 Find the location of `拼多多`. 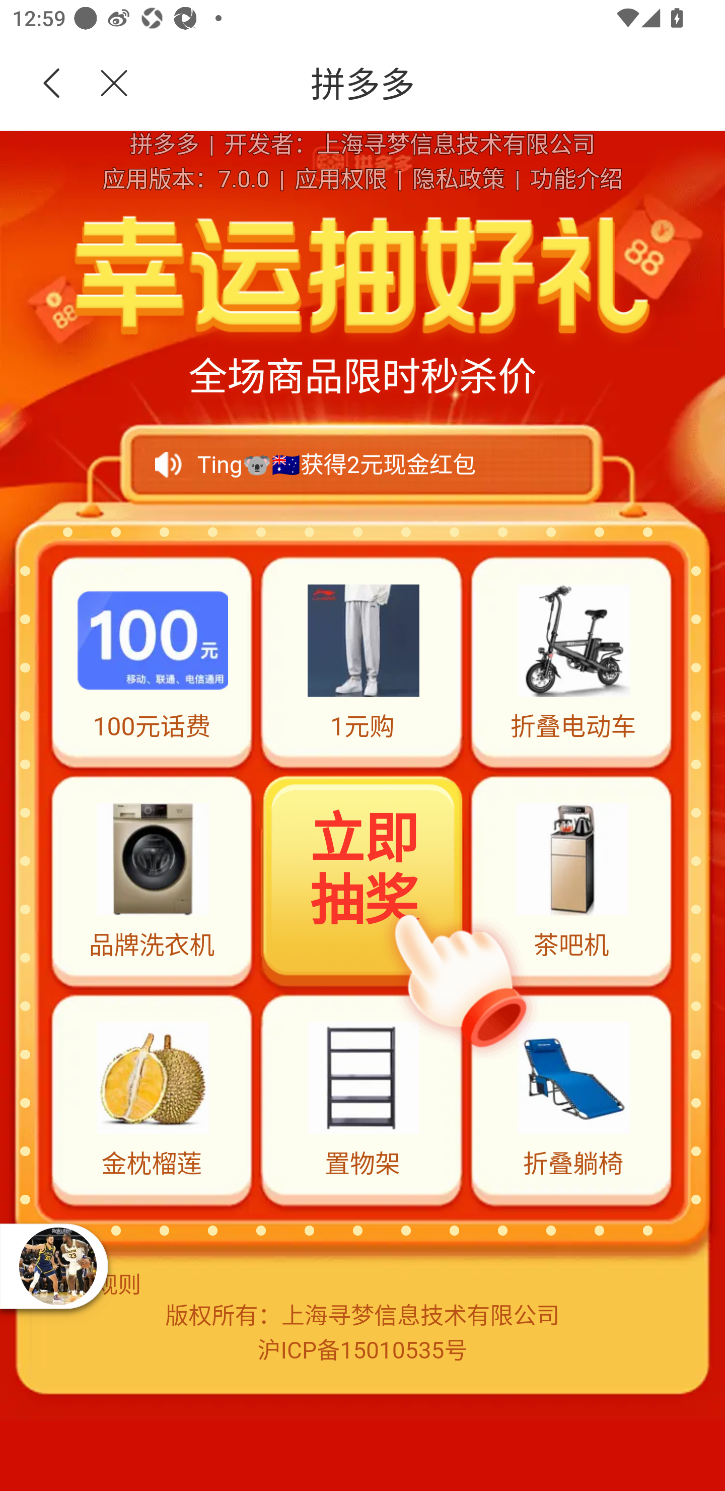

拼多多 is located at coordinates (429, 84).